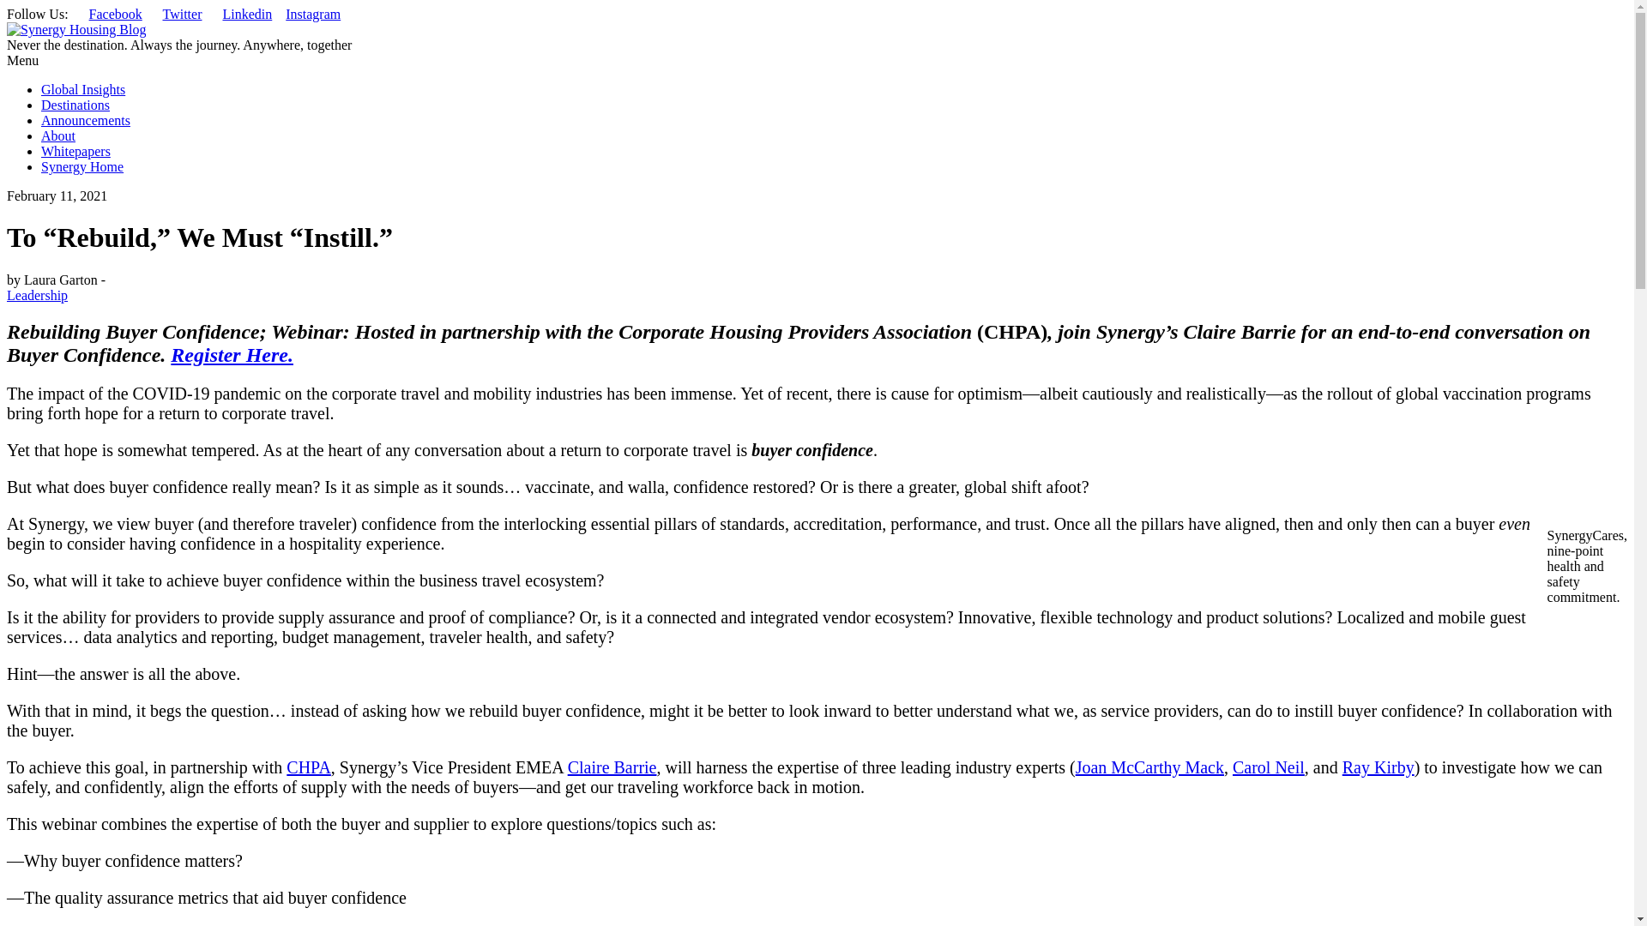 The image size is (1647, 926). I want to click on Twitter, so click(183, 14).